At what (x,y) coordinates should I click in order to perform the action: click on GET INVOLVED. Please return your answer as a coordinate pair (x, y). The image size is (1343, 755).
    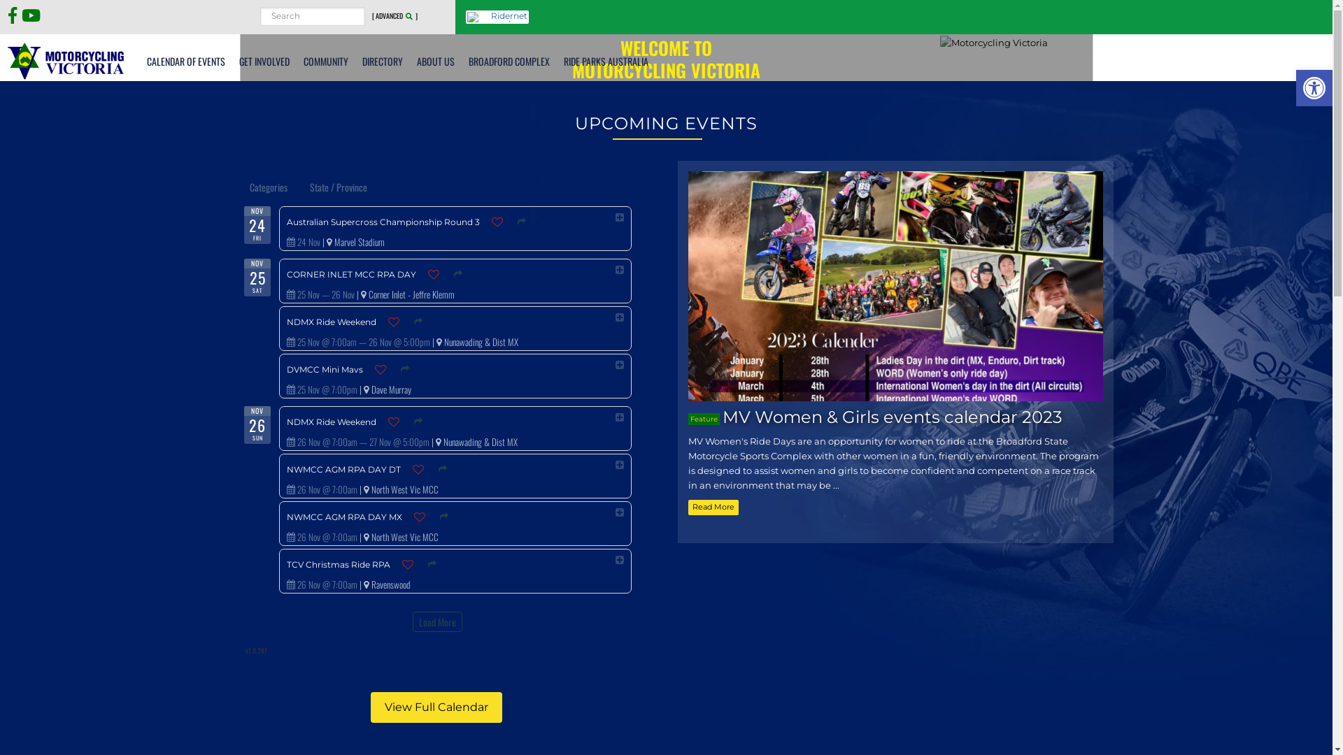
    Looking at the image, I should click on (264, 61).